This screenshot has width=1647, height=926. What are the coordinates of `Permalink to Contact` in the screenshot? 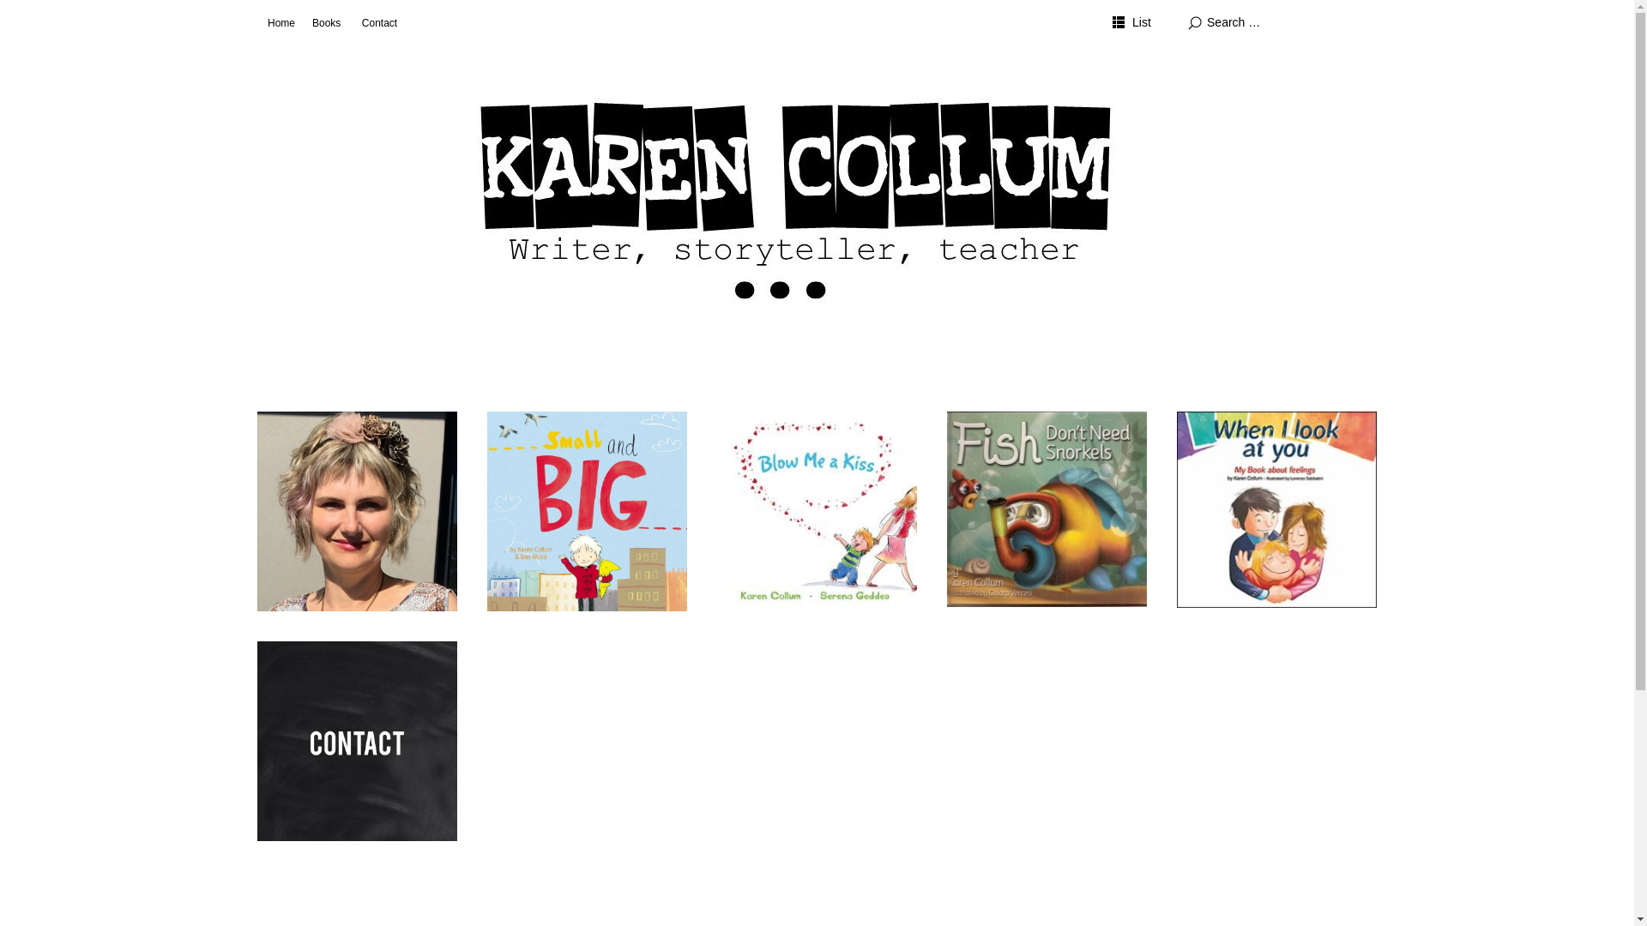 It's located at (357, 741).